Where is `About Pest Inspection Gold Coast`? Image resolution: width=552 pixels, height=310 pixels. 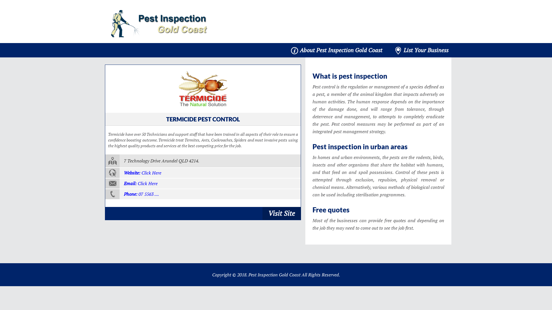 About Pest Inspection Gold Coast is located at coordinates (337, 50).